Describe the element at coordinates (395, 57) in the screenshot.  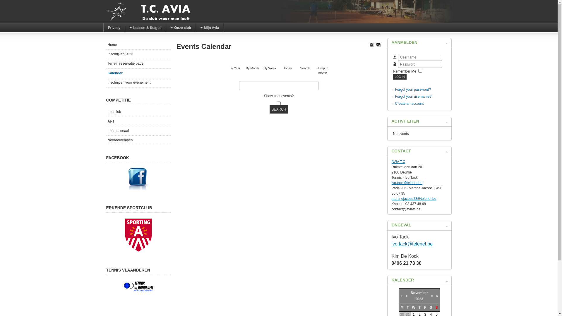
I see `Username` at that location.